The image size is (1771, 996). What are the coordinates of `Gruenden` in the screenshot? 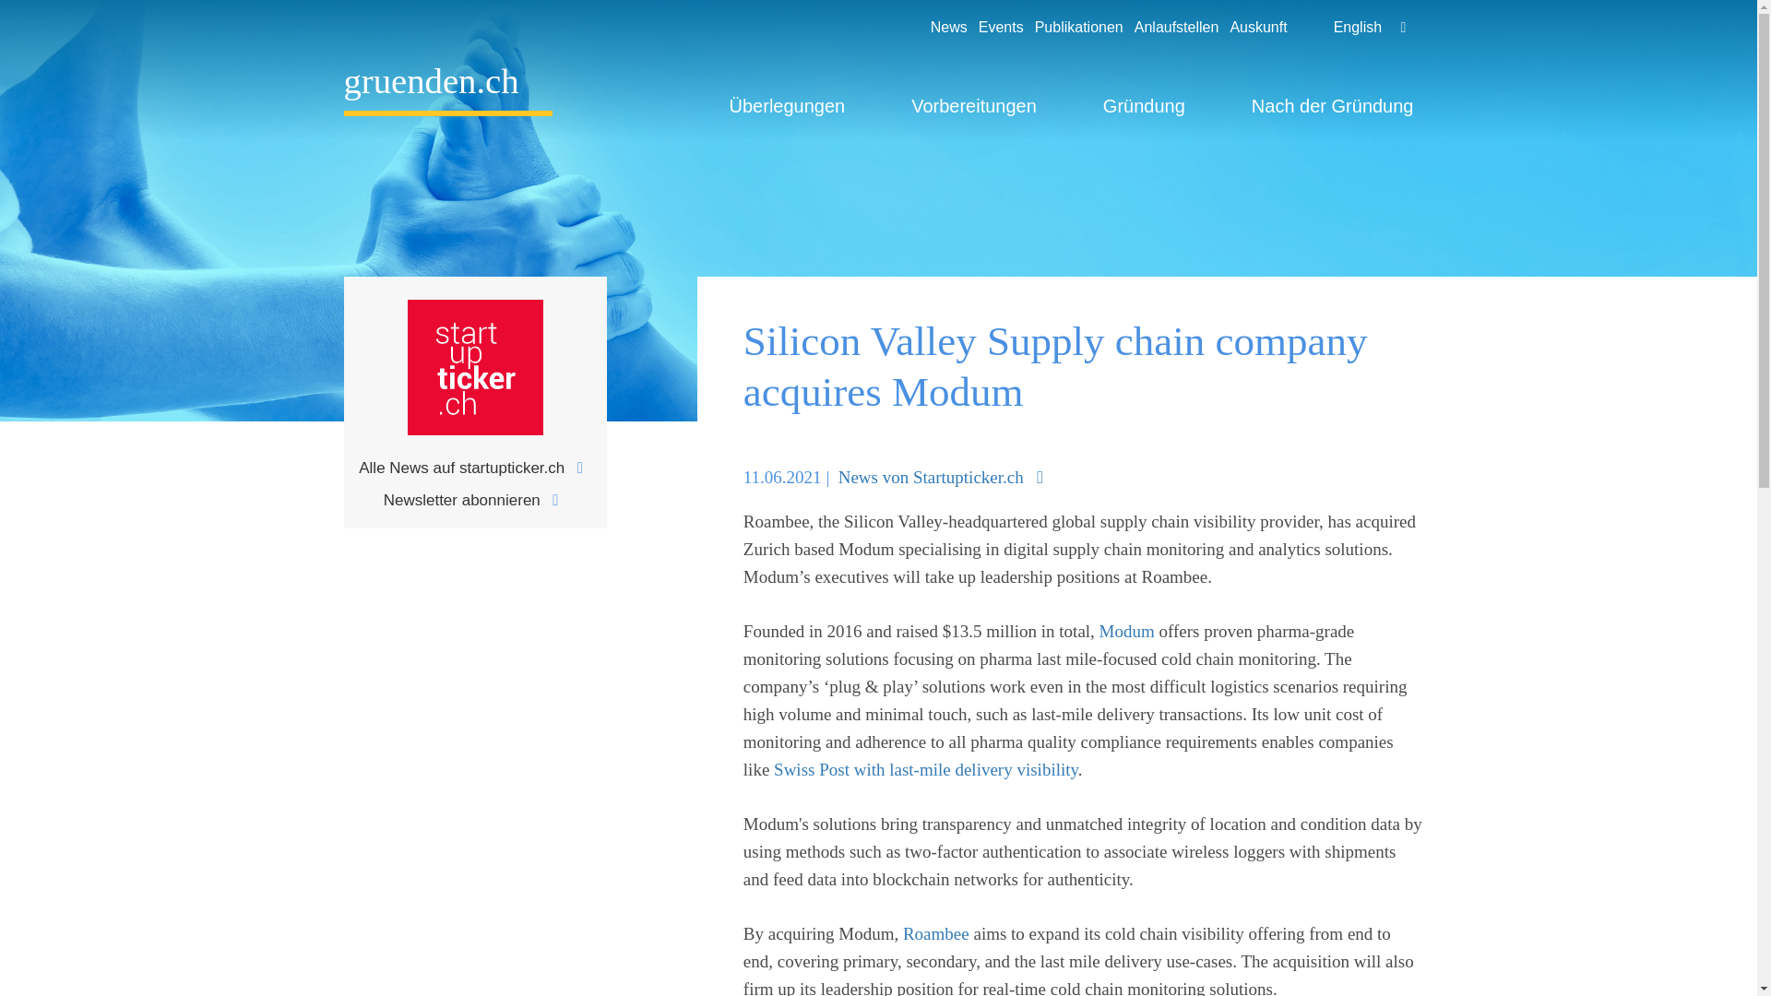 It's located at (446, 90).